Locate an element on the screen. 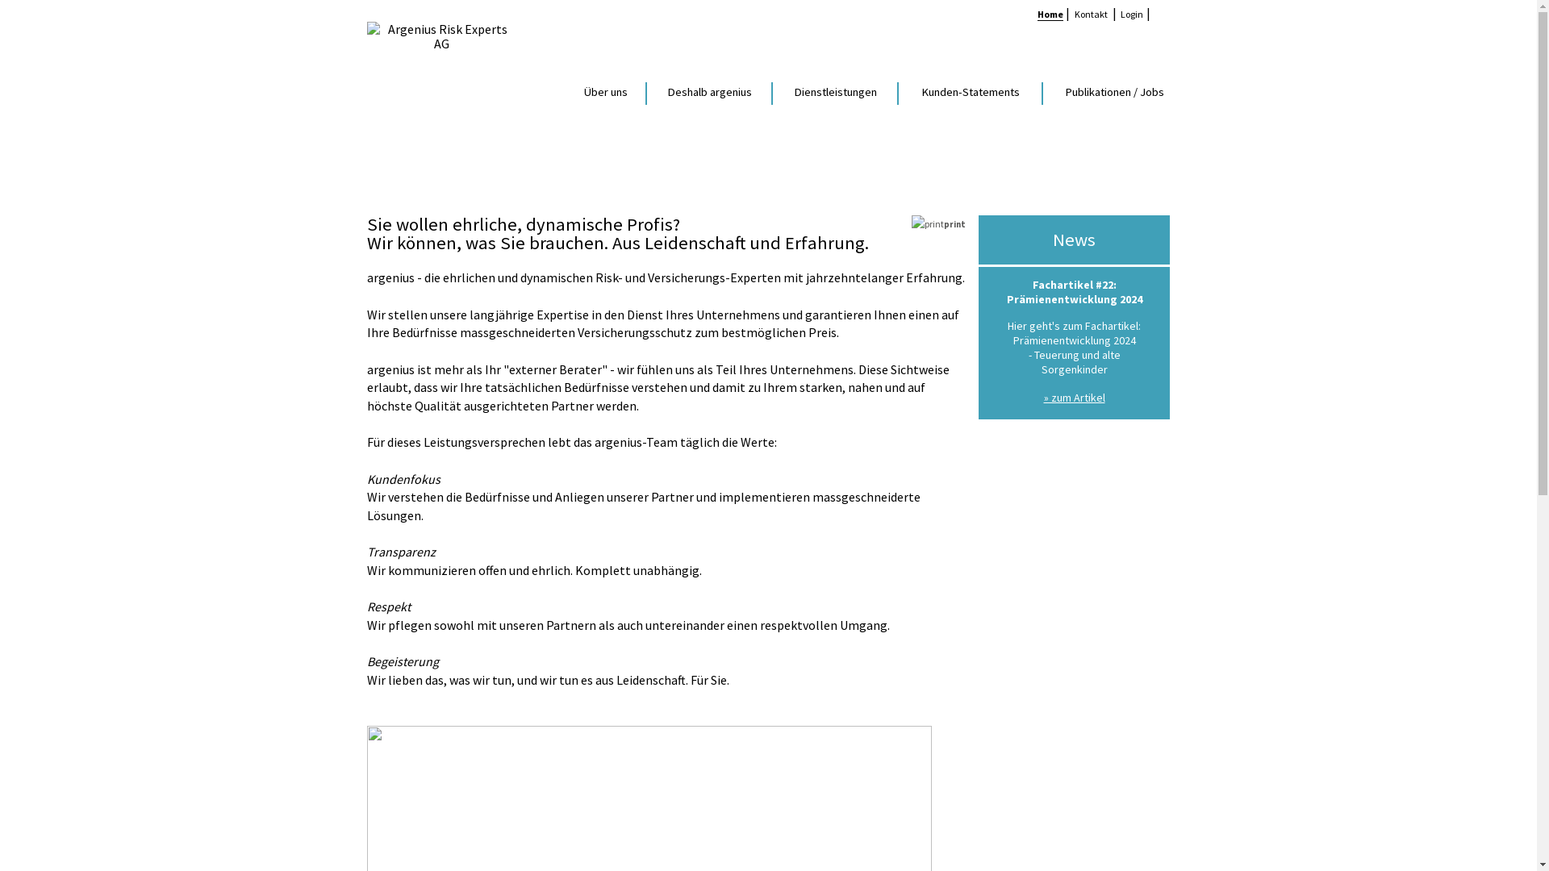 The height and width of the screenshot is (871, 1549). News is located at coordinates (1075, 240).